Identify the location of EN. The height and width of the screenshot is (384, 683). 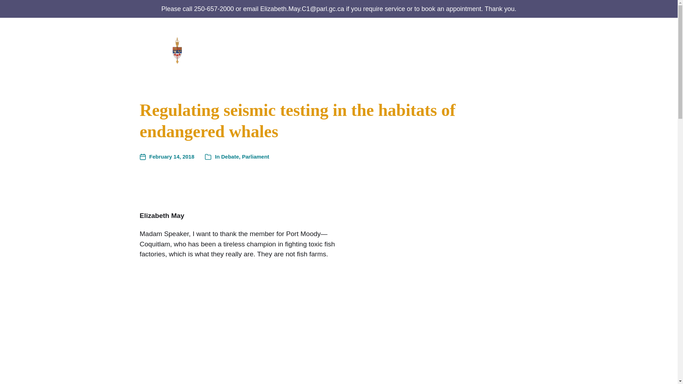
(533, 43).